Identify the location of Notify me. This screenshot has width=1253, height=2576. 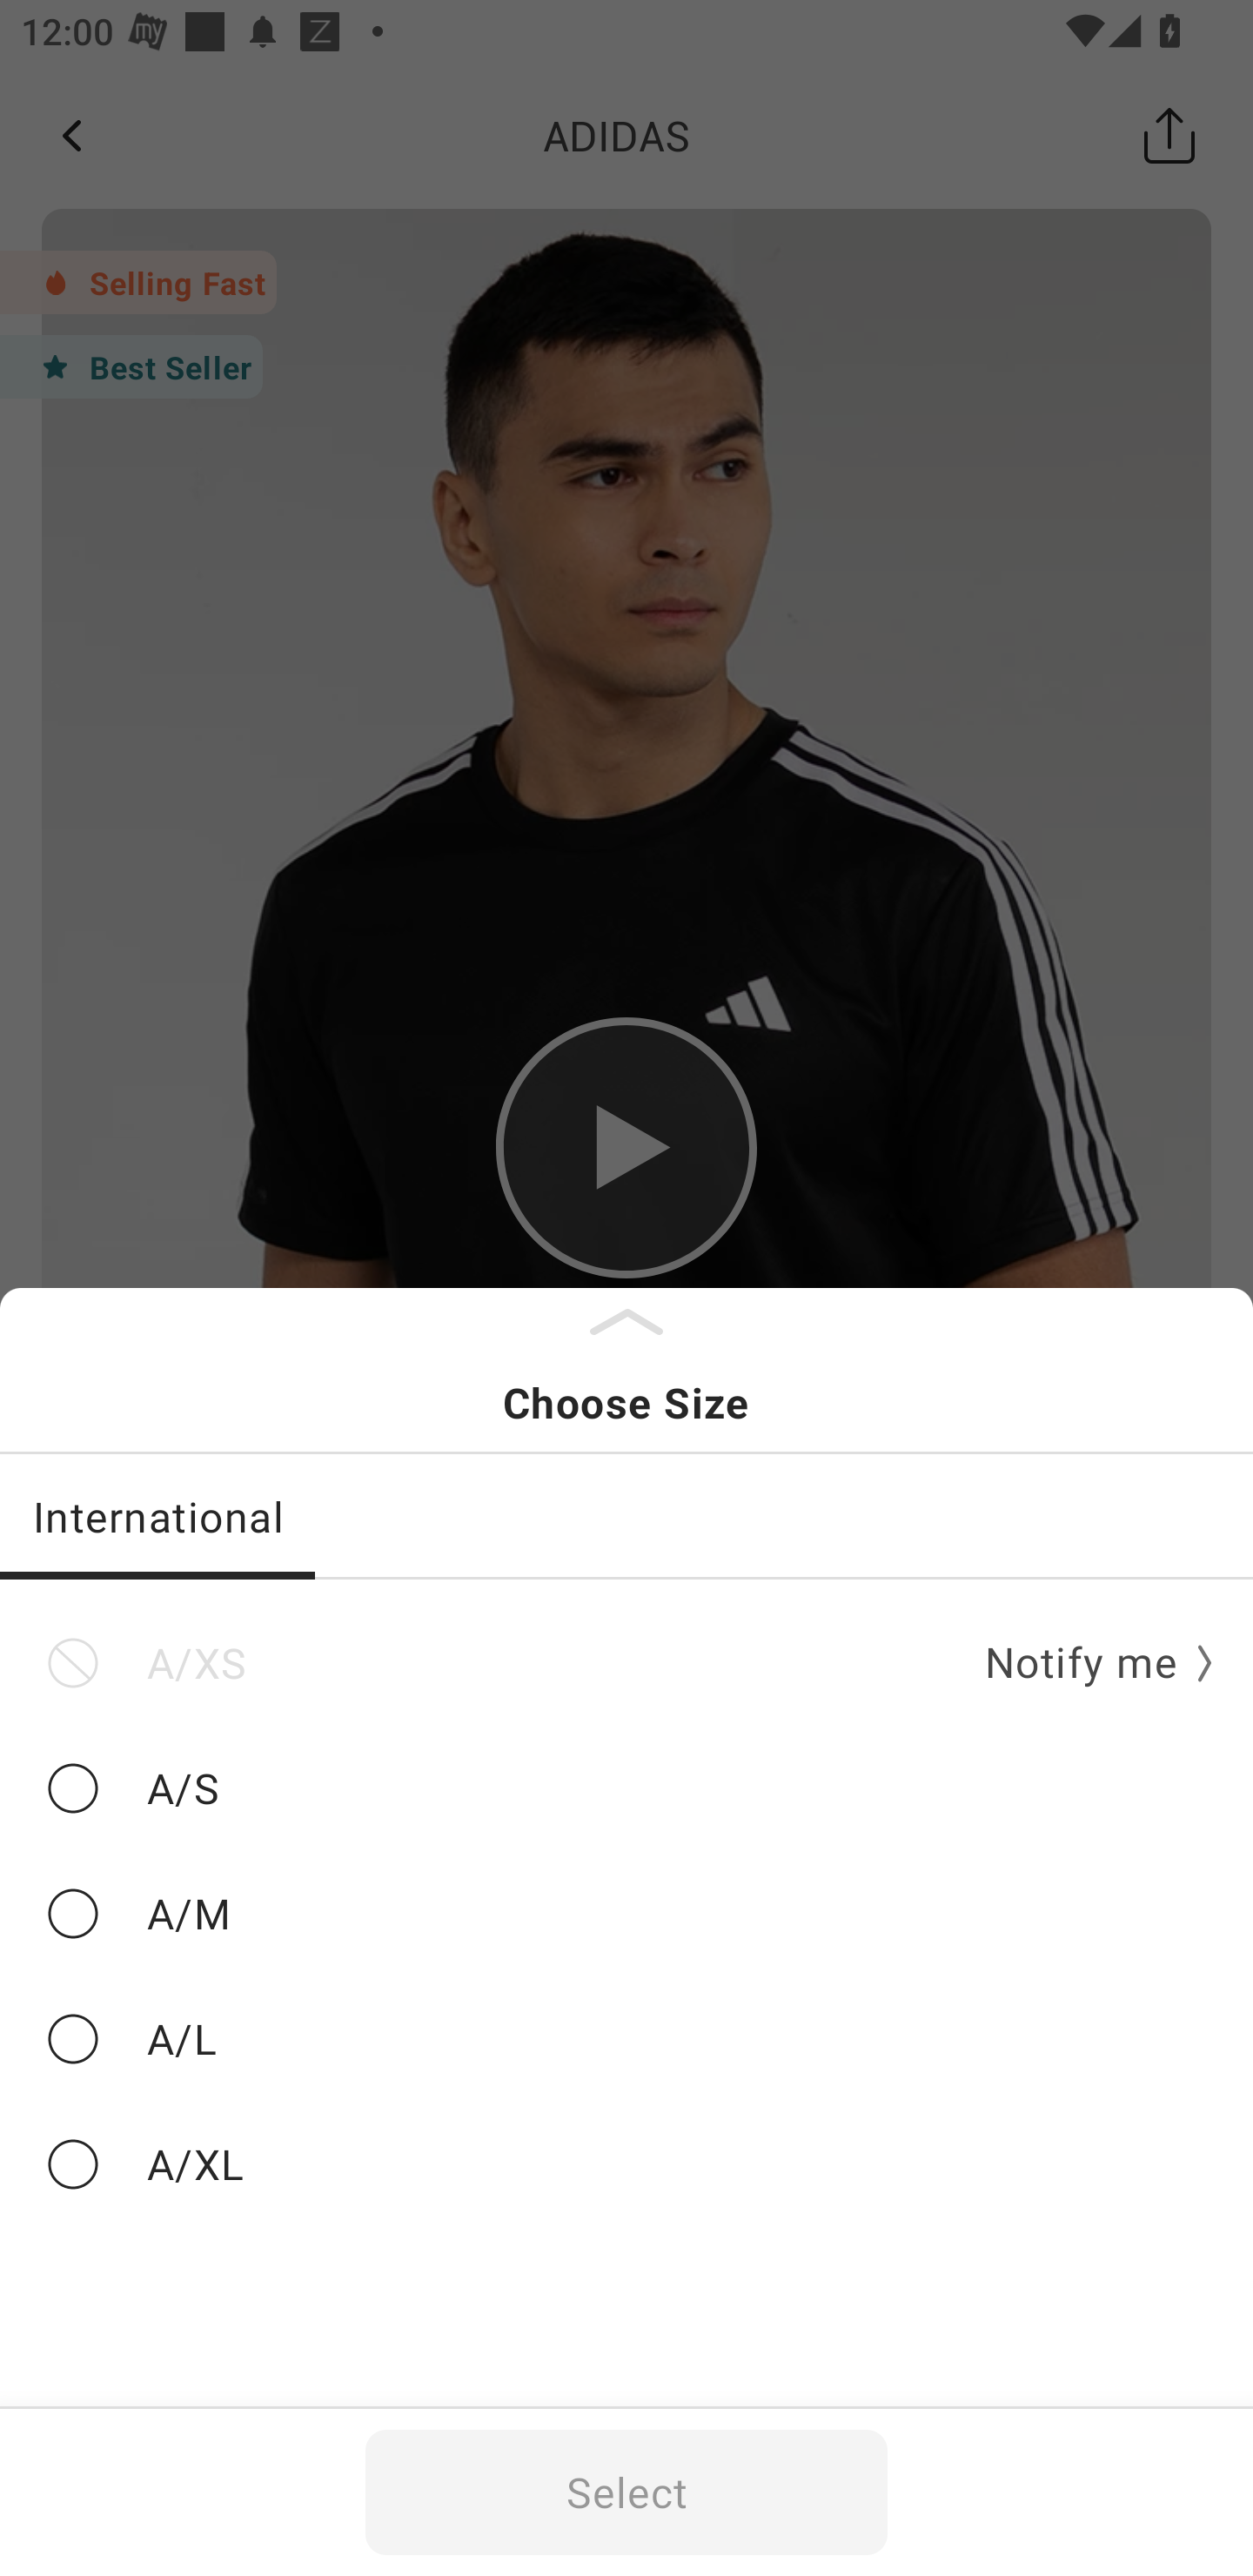
(1088, 1664).